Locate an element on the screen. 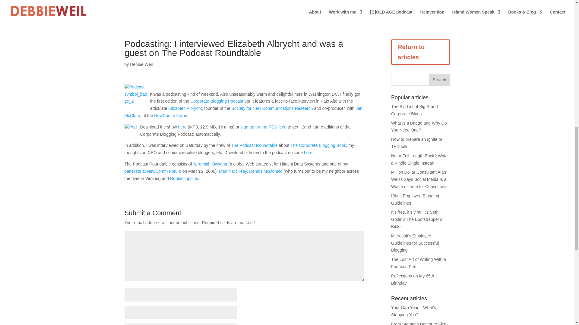 The image size is (579, 325). Contact is located at coordinates (557, 16).